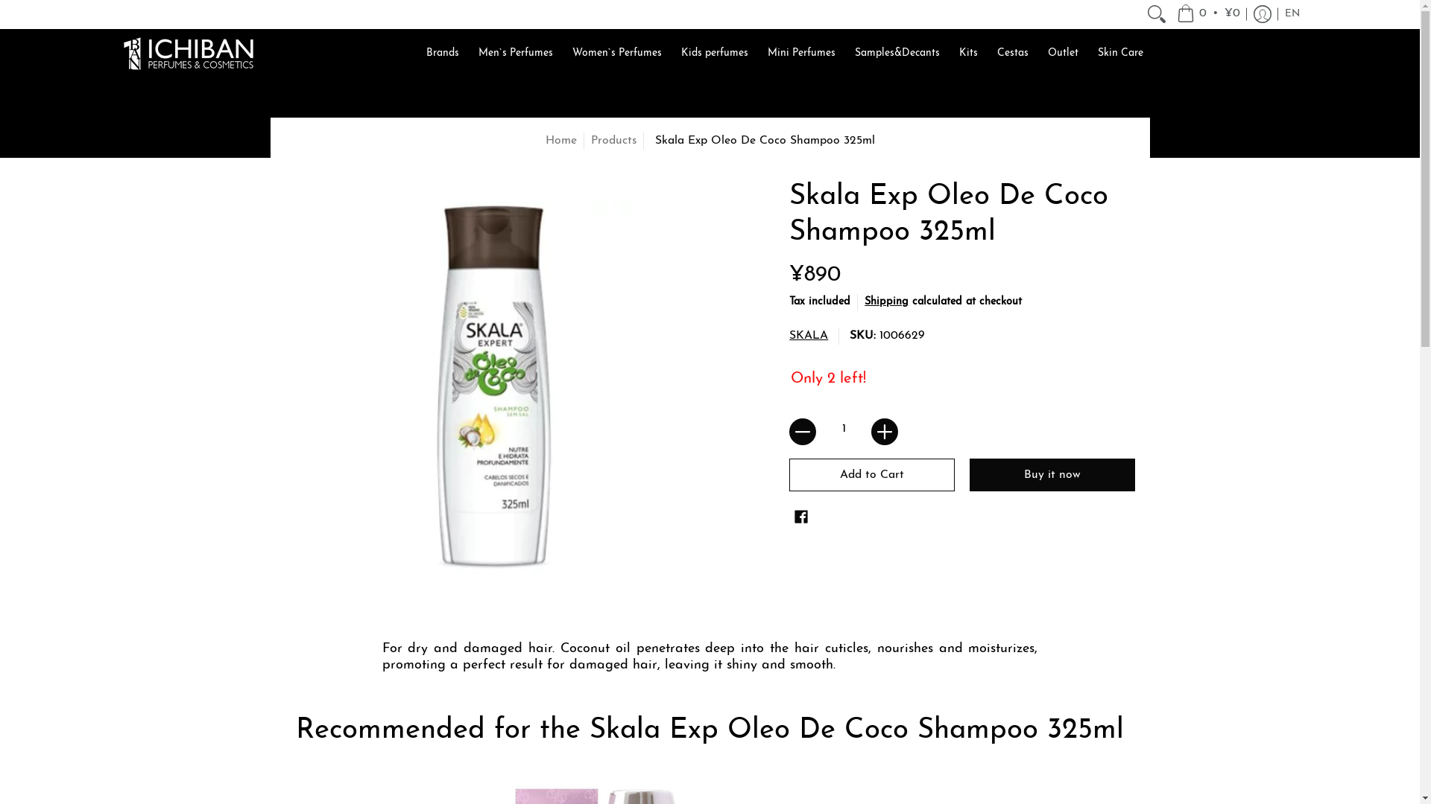 This screenshot has width=1431, height=804. What do you see at coordinates (1157, 14) in the screenshot?
I see `Search` at bounding box center [1157, 14].